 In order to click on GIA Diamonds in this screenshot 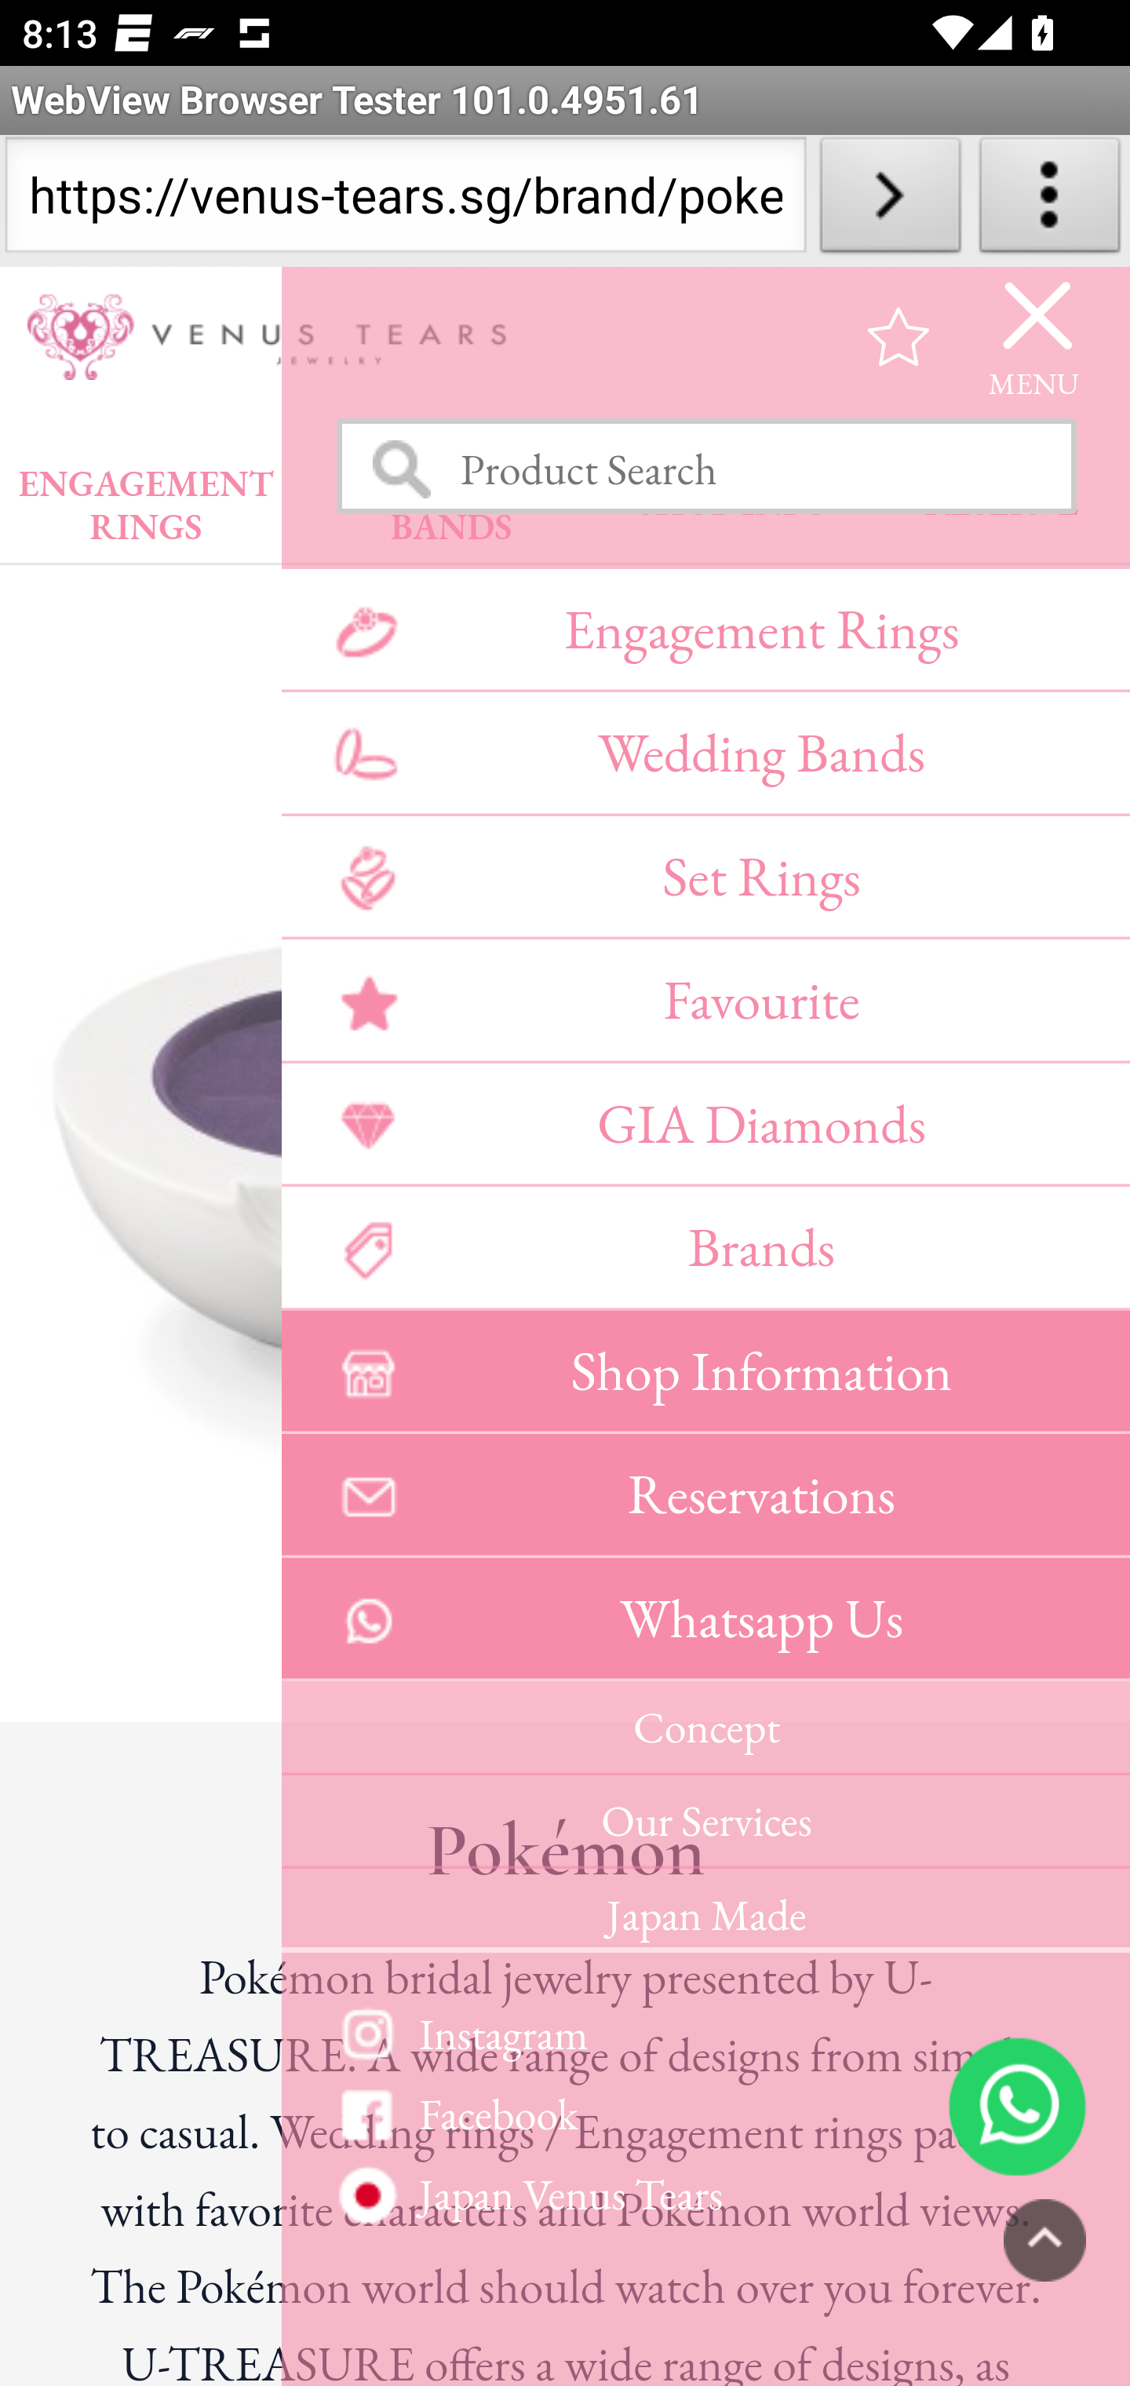, I will do `click(705, 1122)`.